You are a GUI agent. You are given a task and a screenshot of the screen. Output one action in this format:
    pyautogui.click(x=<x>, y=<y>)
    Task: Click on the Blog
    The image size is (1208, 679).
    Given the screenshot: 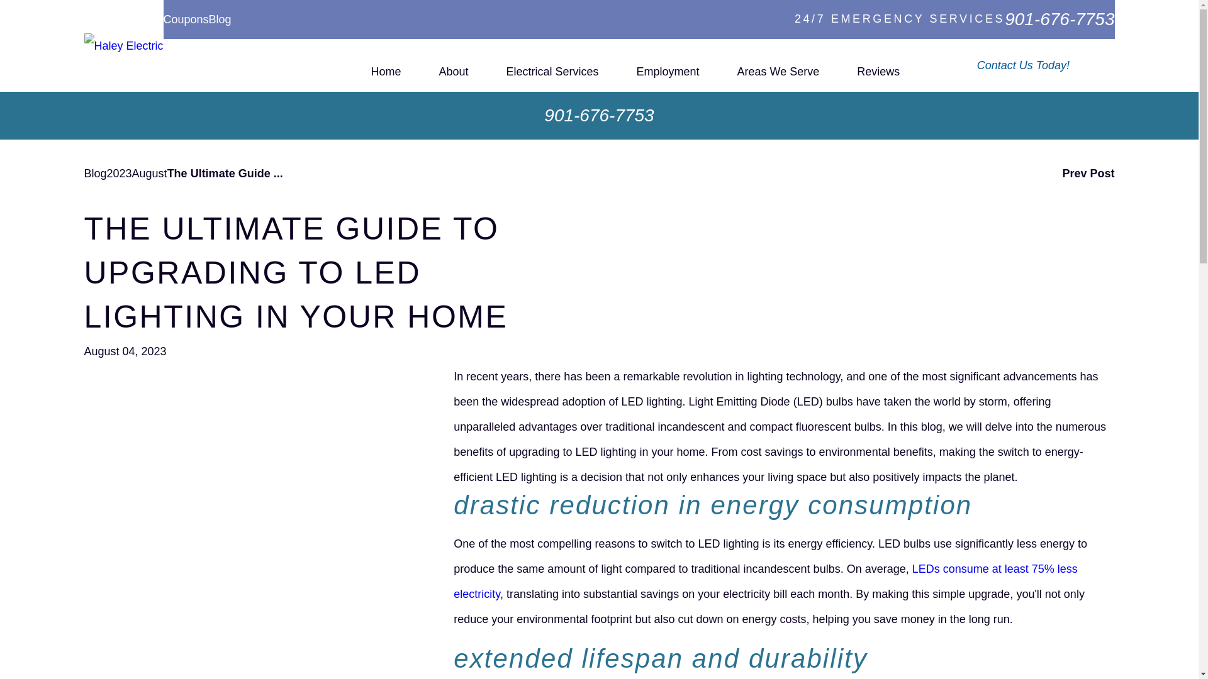 What is the action you would take?
    pyautogui.click(x=96, y=173)
    